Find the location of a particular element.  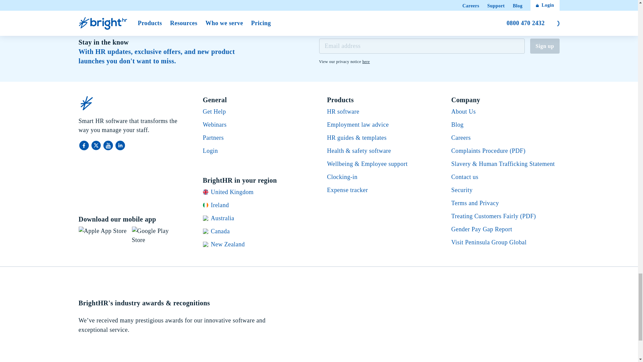

LinkedIn is located at coordinates (120, 145).